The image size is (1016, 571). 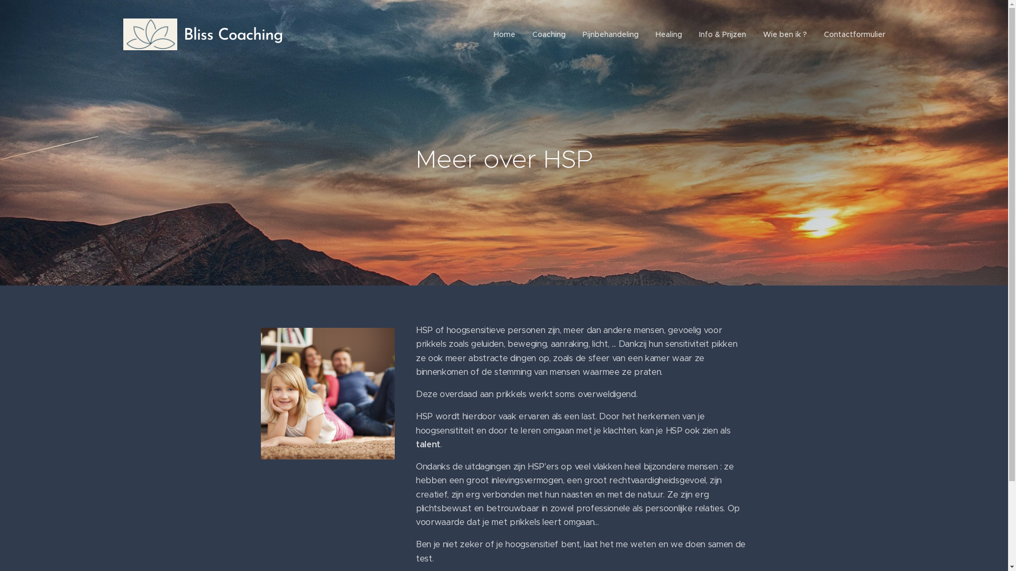 What do you see at coordinates (610, 34) in the screenshot?
I see `Pijnbehandeling` at bounding box center [610, 34].